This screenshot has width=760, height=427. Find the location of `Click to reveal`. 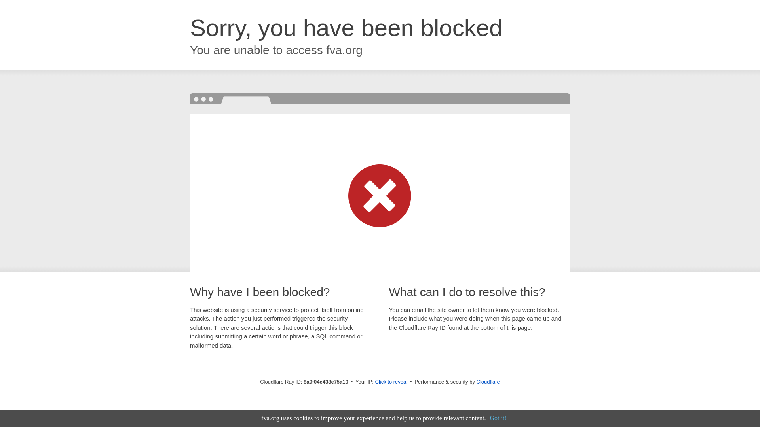

Click to reveal is located at coordinates (391, 382).